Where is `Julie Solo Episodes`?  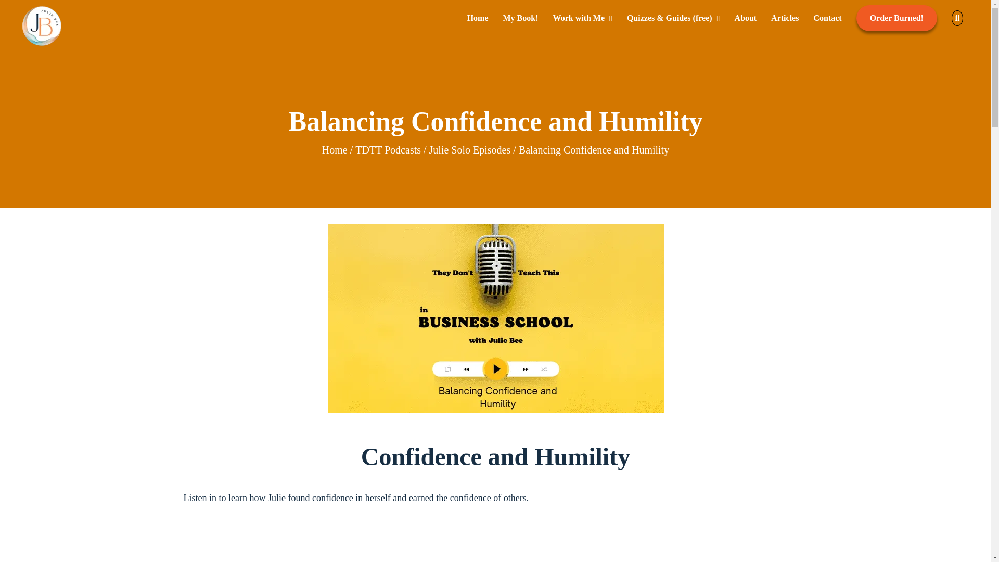
Julie Solo Episodes is located at coordinates (470, 150).